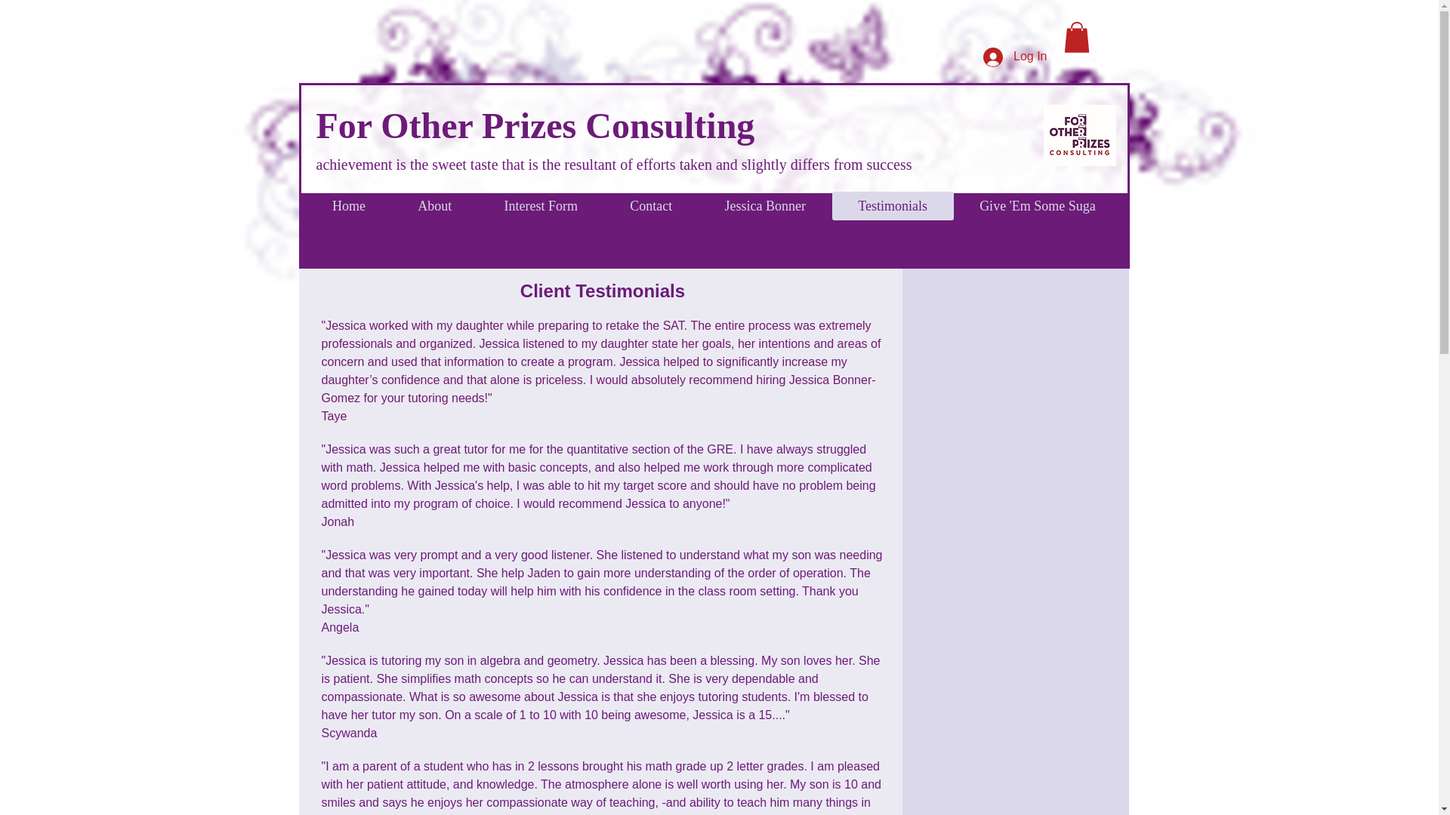 This screenshot has height=815, width=1450. Describe the element at coordinates (435, 205) in the screenshot. I see `About` at that location.